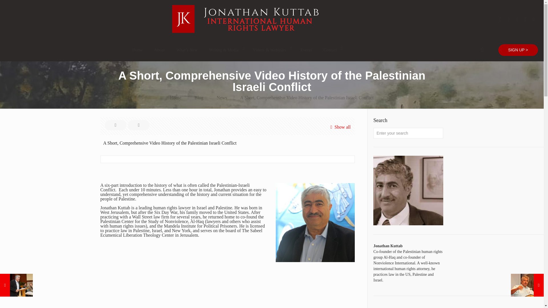  Describe the element at coordinates (162, 295) in the screenshot. I see `History of the Palestinian Israeli Conflict   Part 1` at that location.